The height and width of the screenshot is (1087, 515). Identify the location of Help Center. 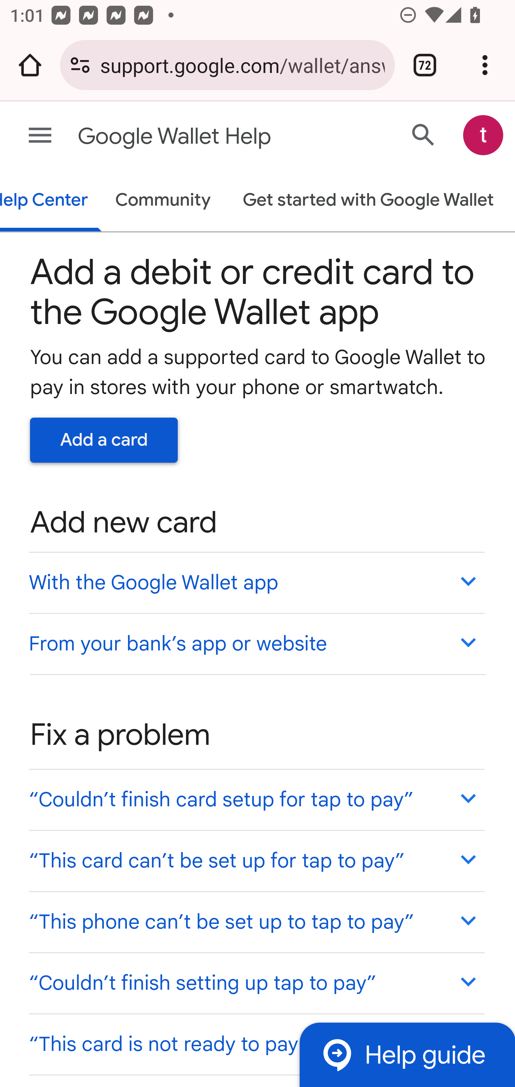
(51, 201).